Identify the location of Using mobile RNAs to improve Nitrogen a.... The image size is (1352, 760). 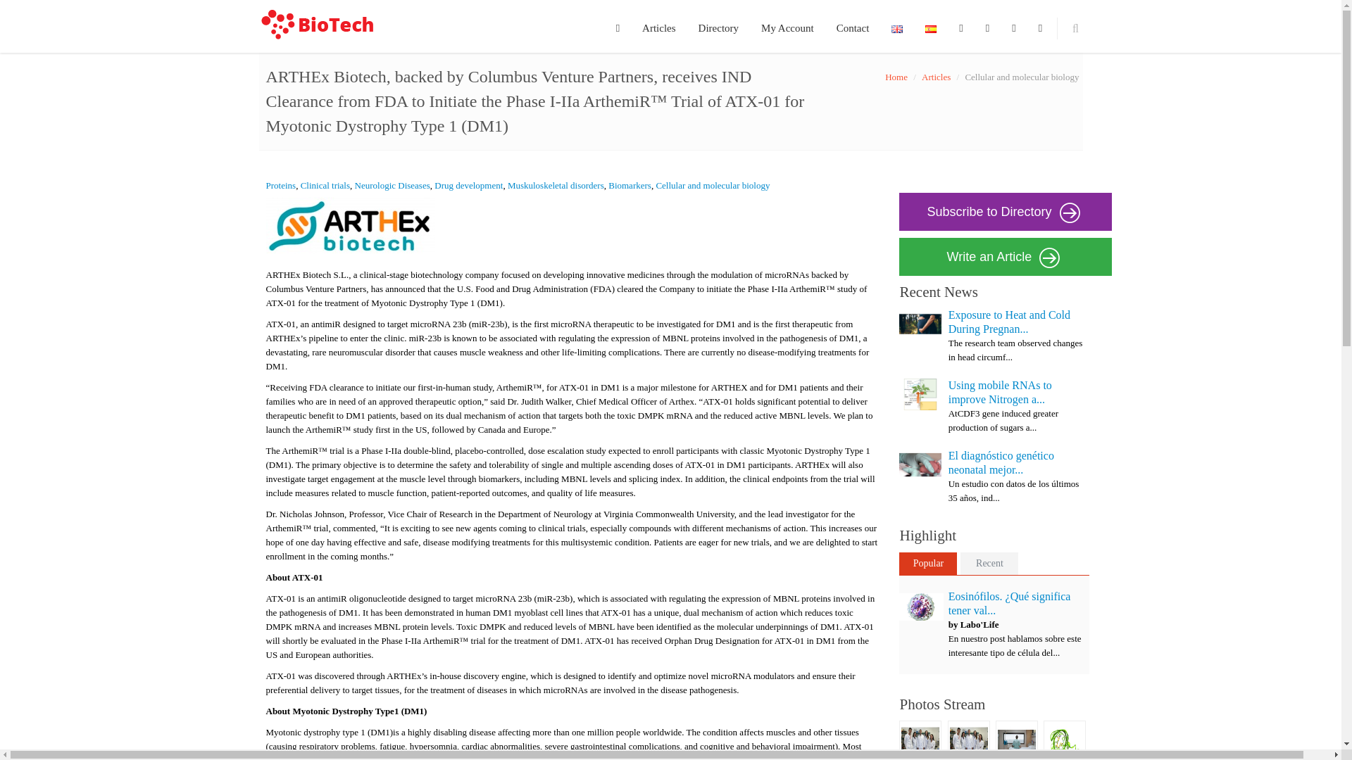
(1000, 391).